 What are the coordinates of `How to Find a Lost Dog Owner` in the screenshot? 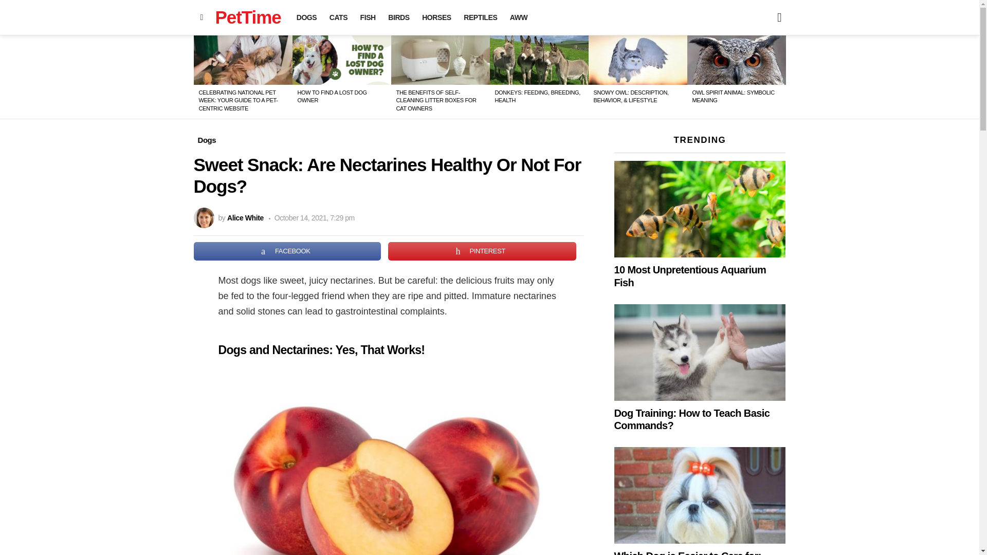 It's located at (341, 60).